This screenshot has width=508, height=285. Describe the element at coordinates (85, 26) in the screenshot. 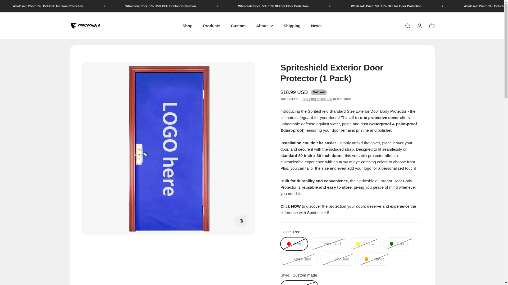

I see `Custom` at that location.